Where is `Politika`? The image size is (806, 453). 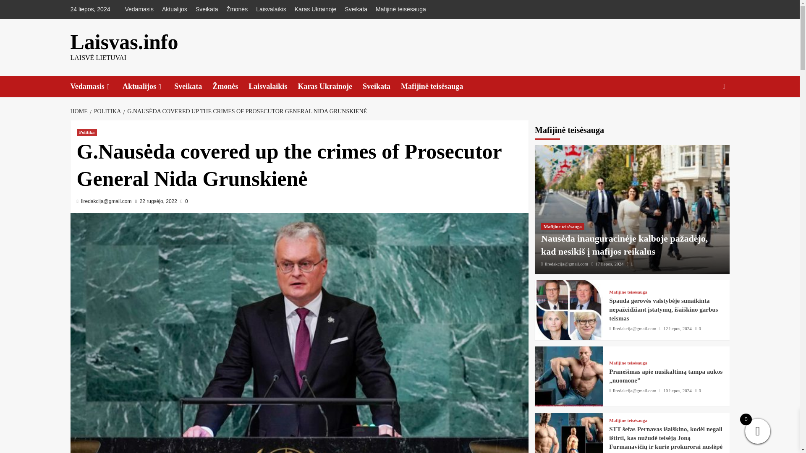 Politika is located at coordinates (86, 132).